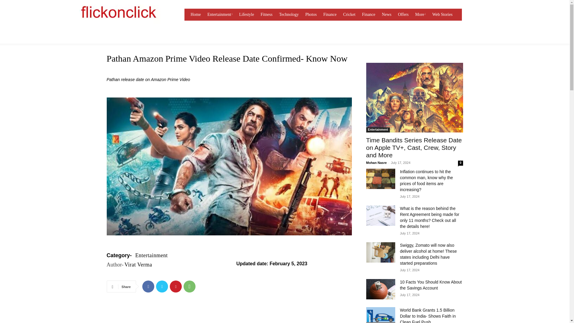 This screenshot has height=323, width=574. I want to click on WhatsApp, so click(190, 287).